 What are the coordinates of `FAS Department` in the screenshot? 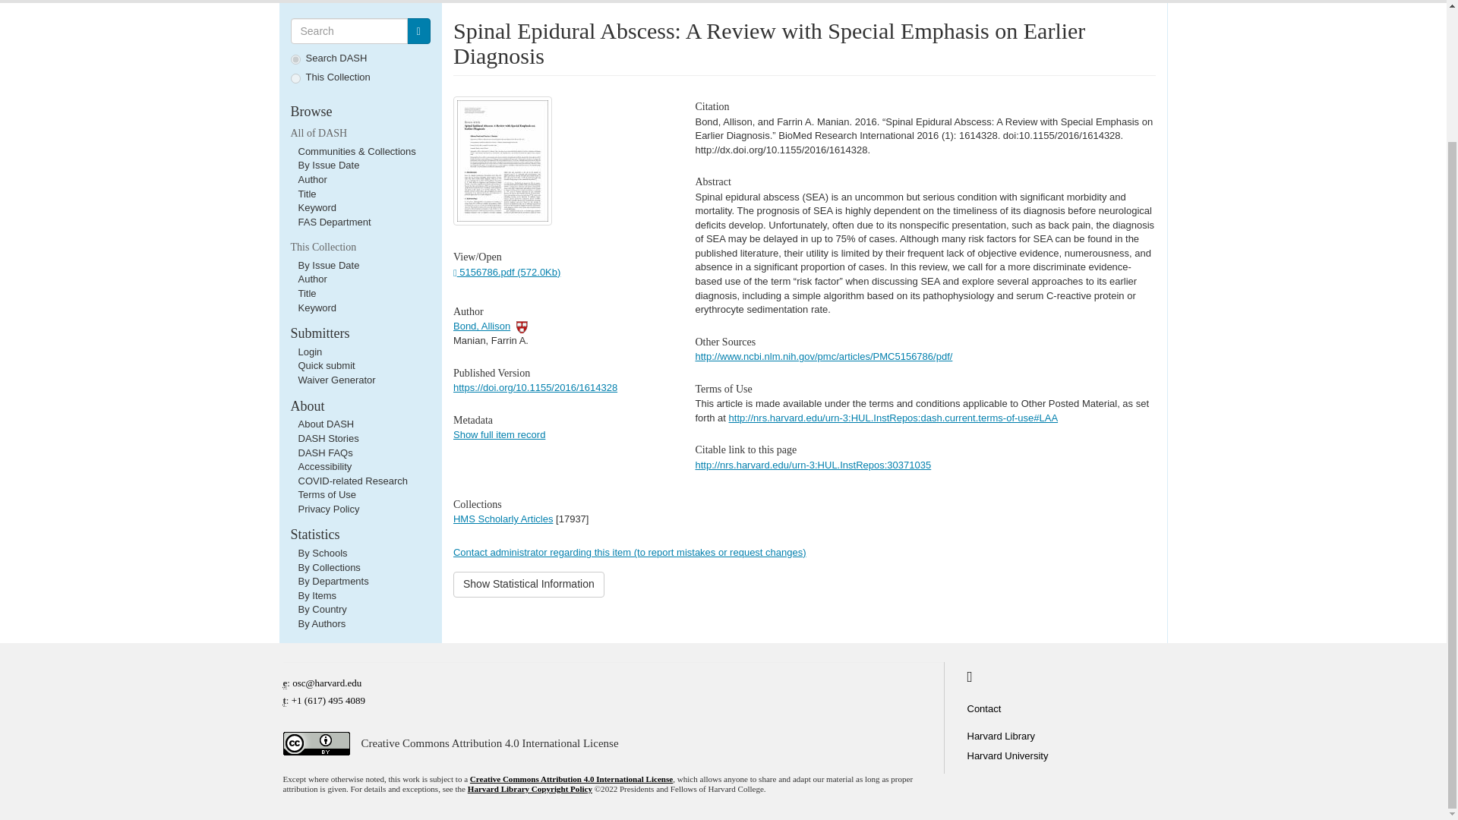 It's located at (333, 222).